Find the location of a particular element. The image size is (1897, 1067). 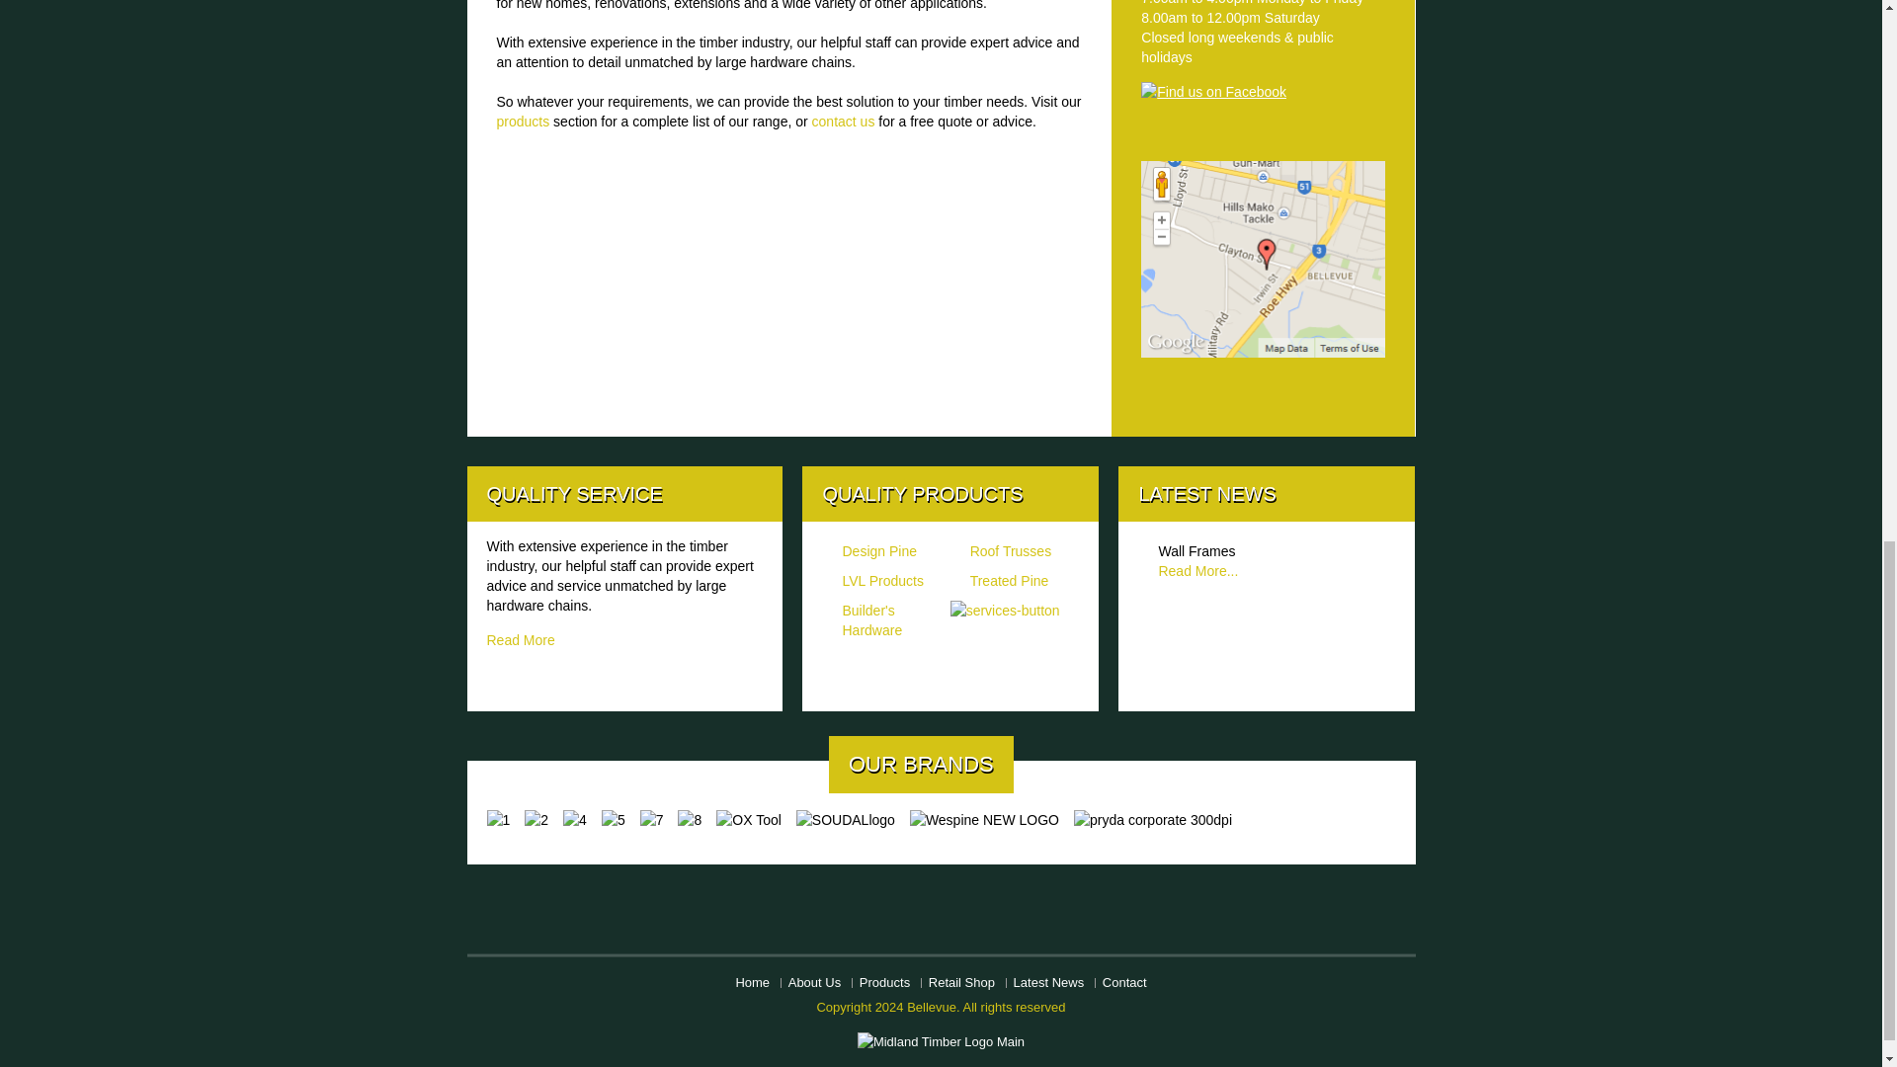

Contact is located at coordinates (1124, 982).